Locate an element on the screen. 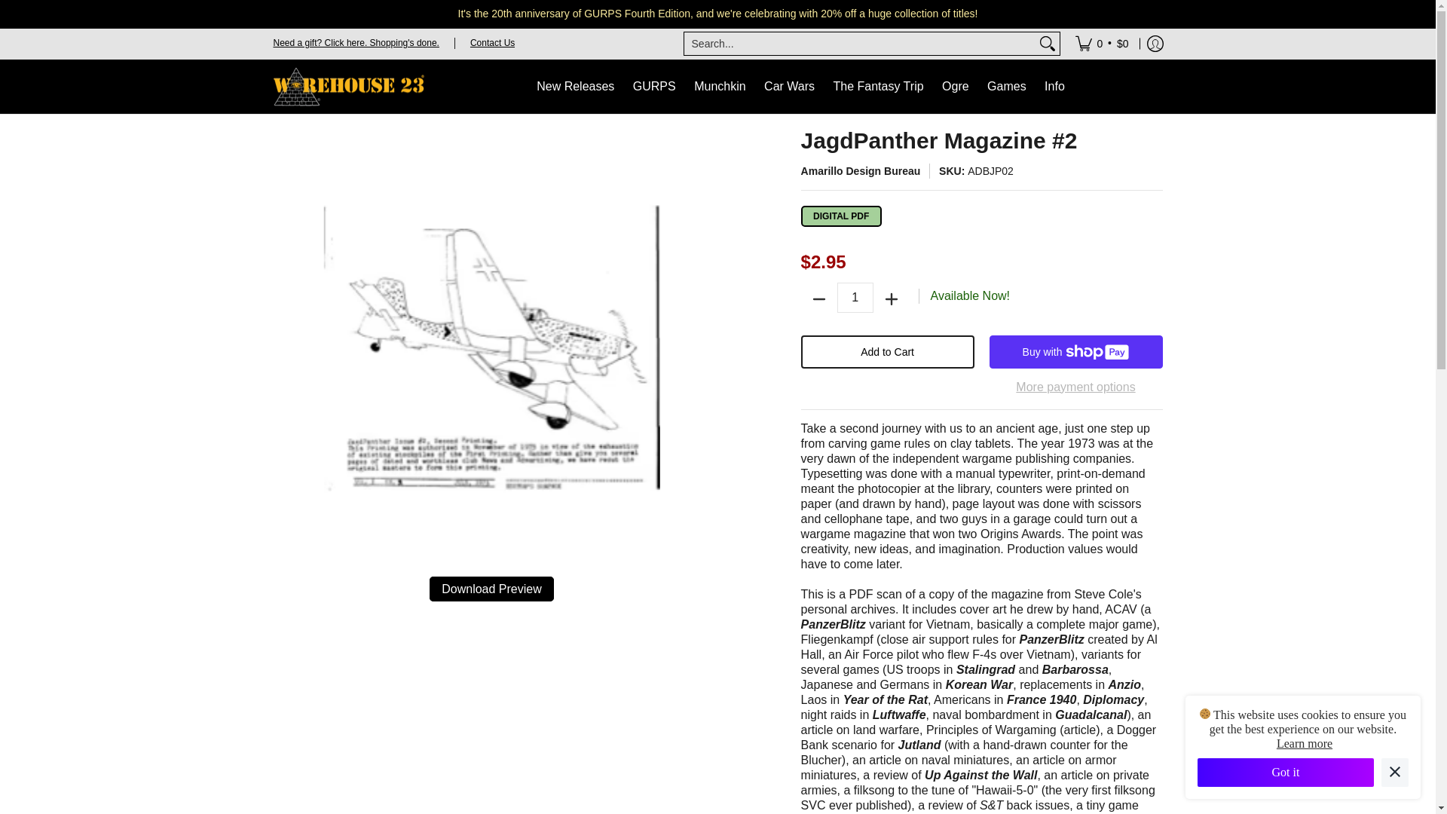 The image size is (1447, 814). The Fantasy Trip is located at coordinates (879, 86).